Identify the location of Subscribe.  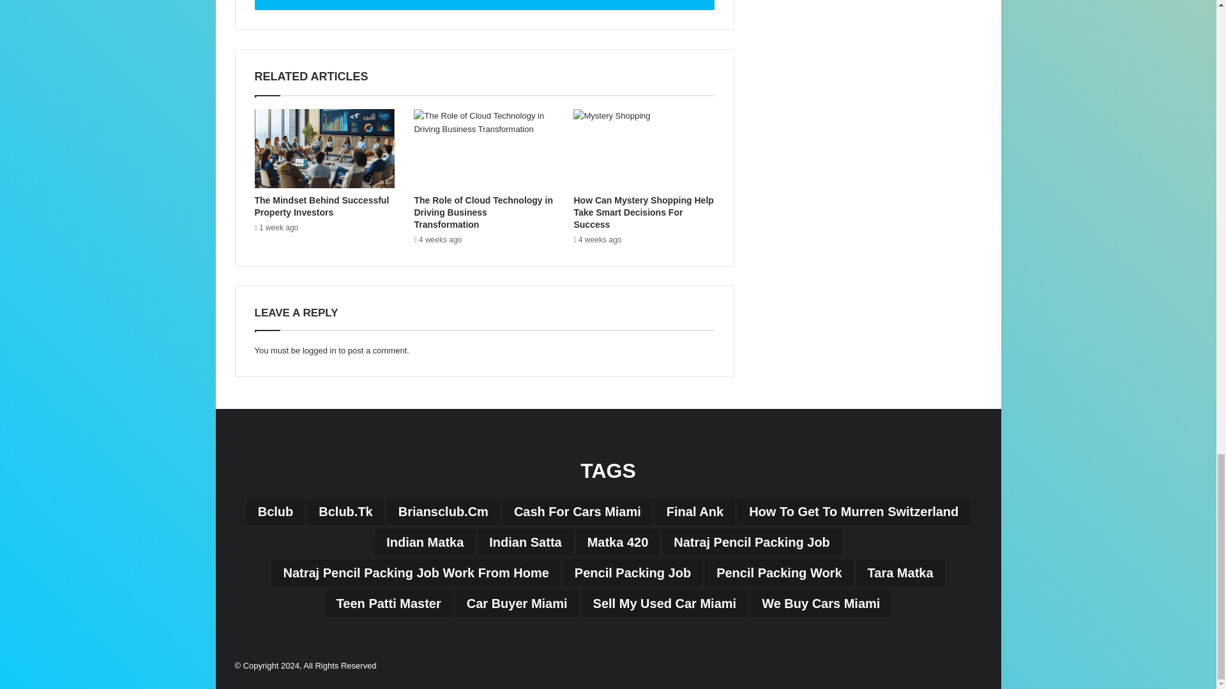
(483, 5).